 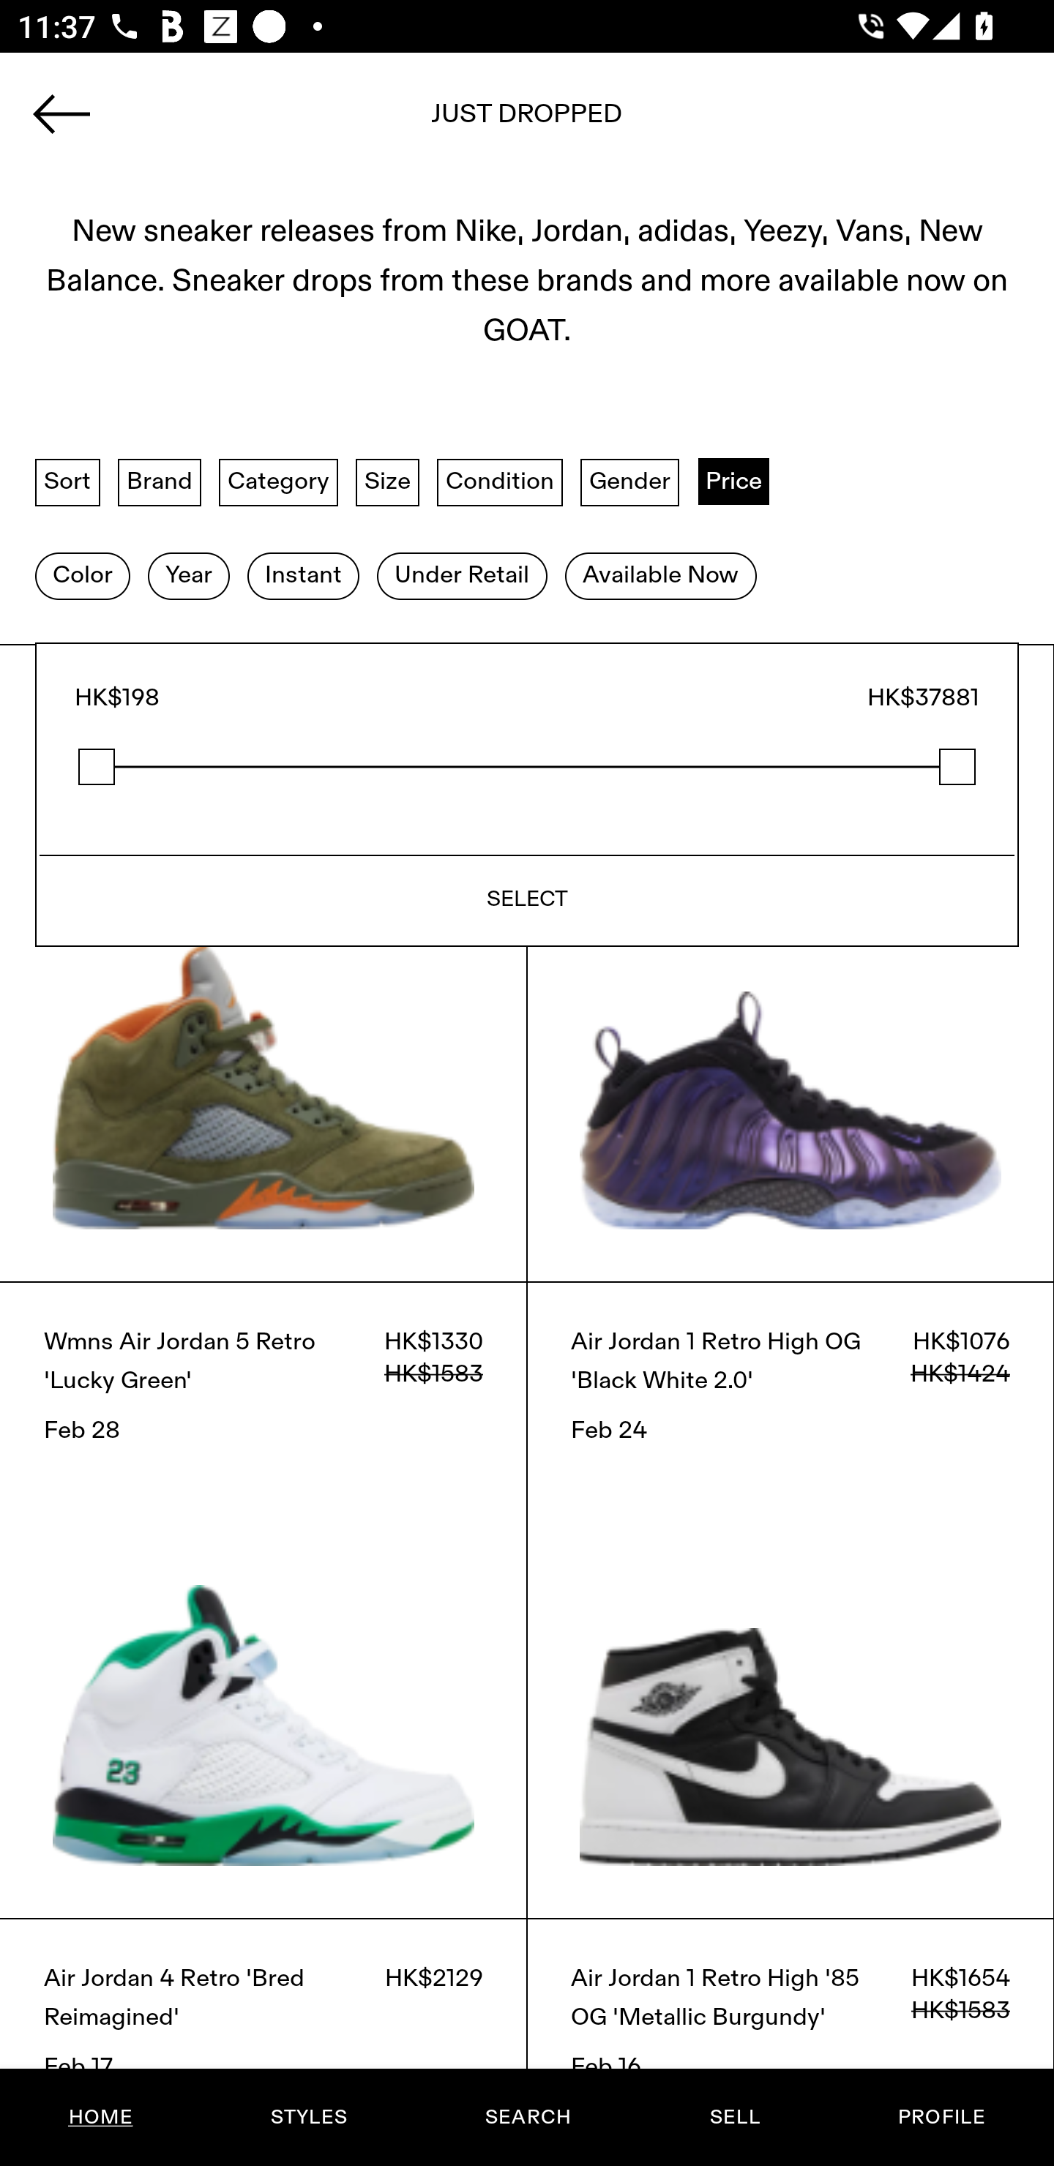 What do you see at coordinates (528, 2117) in the screenshot?
I see `SEARCH` at bounding box center [528, 2117].